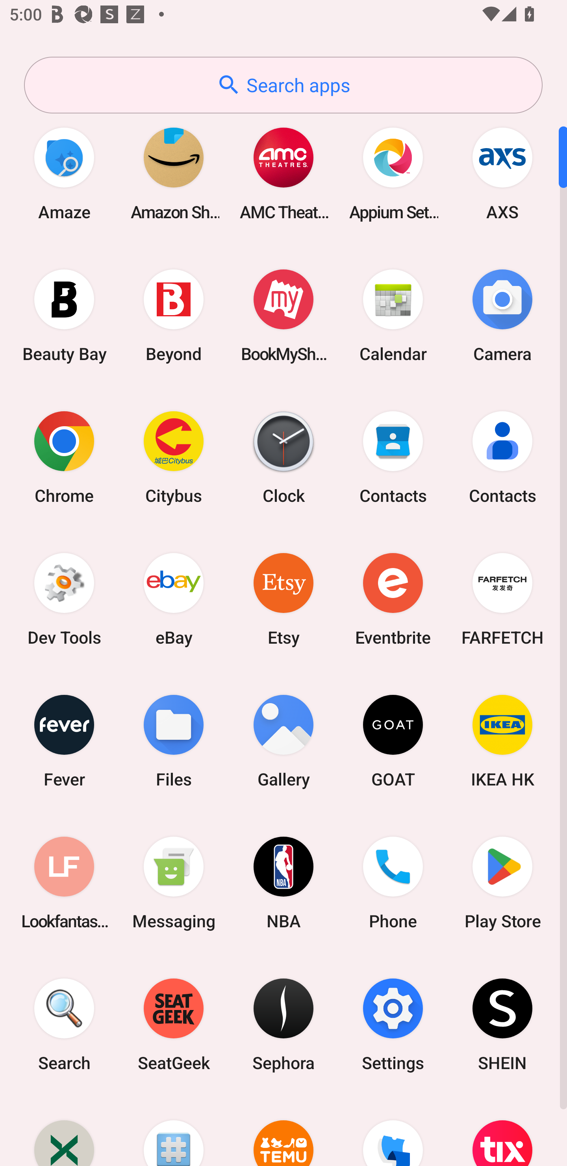  What do you see at coordinates (174, 315) in the screenshot?
I see `Beyond` at bounding box center [174, 315].